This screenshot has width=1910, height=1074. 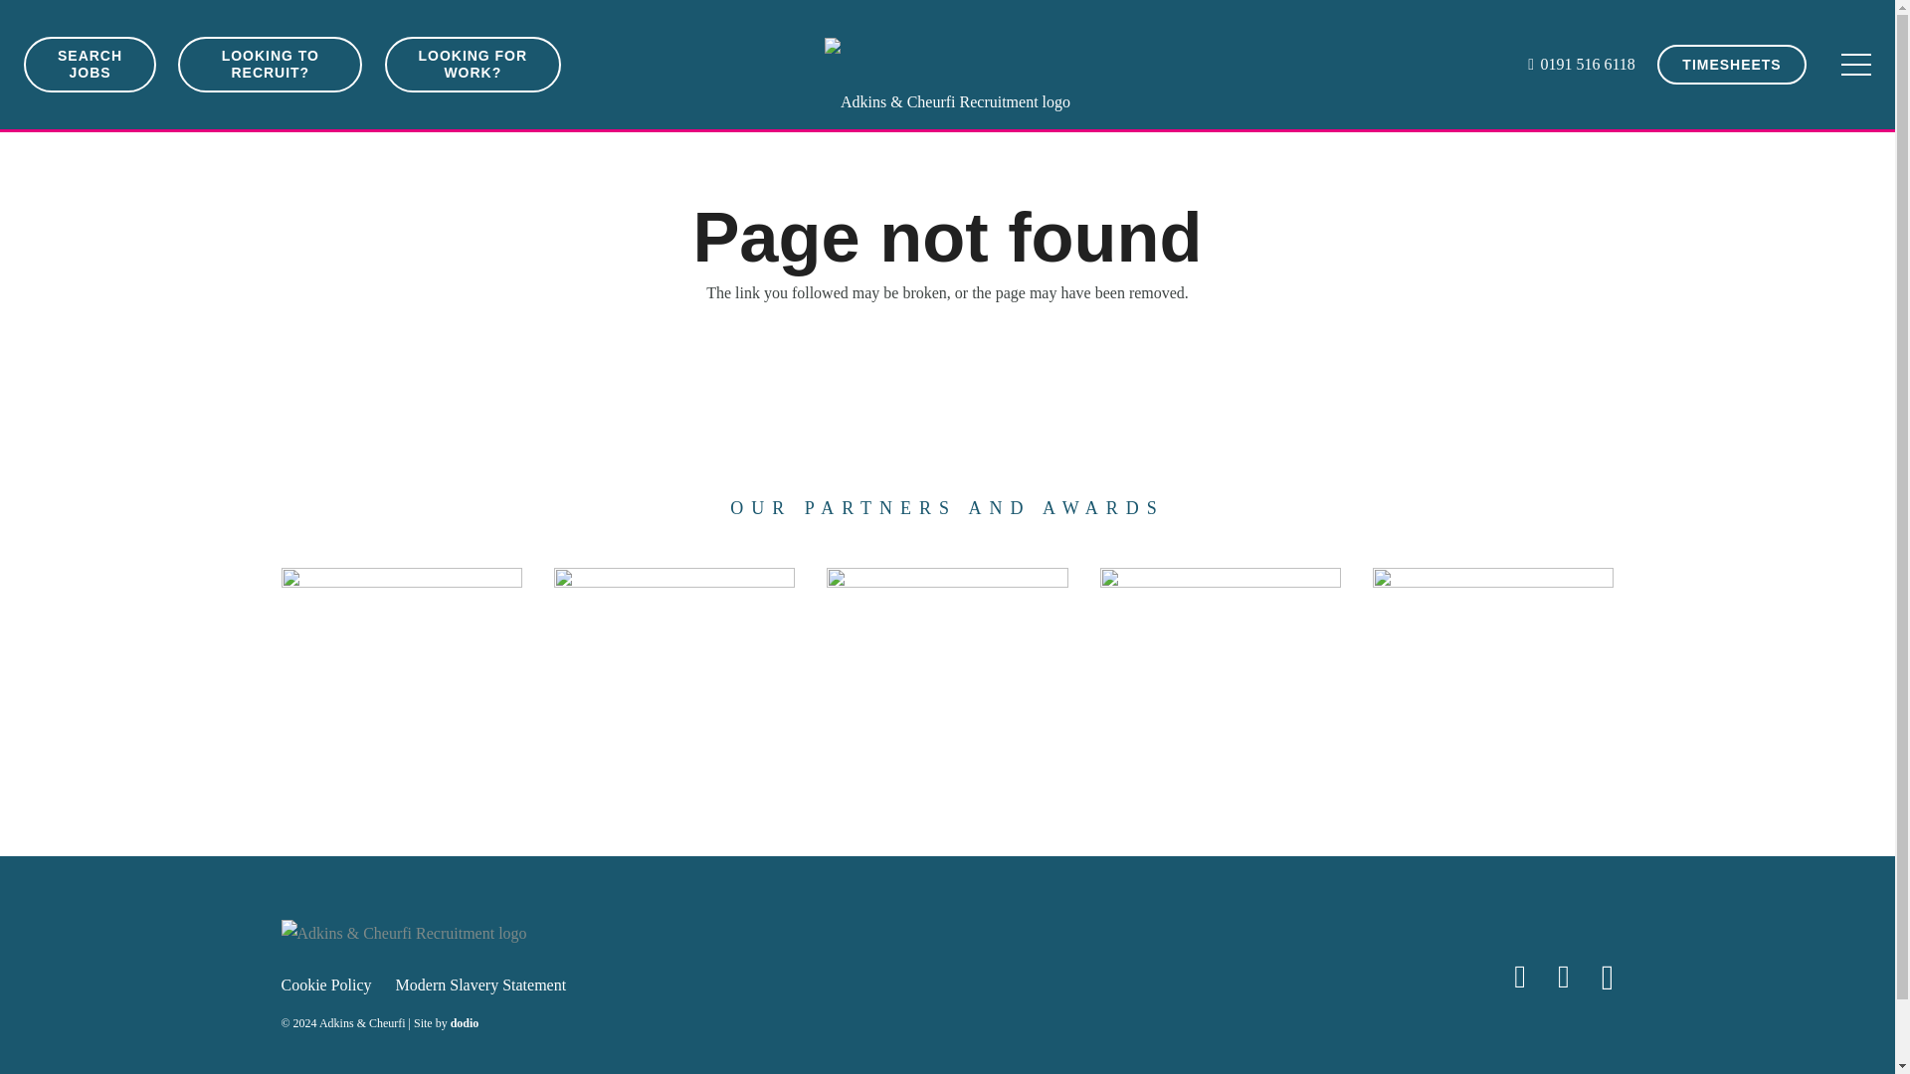 I want to click on SEARCH JOBS, so click(x=90, y=64).